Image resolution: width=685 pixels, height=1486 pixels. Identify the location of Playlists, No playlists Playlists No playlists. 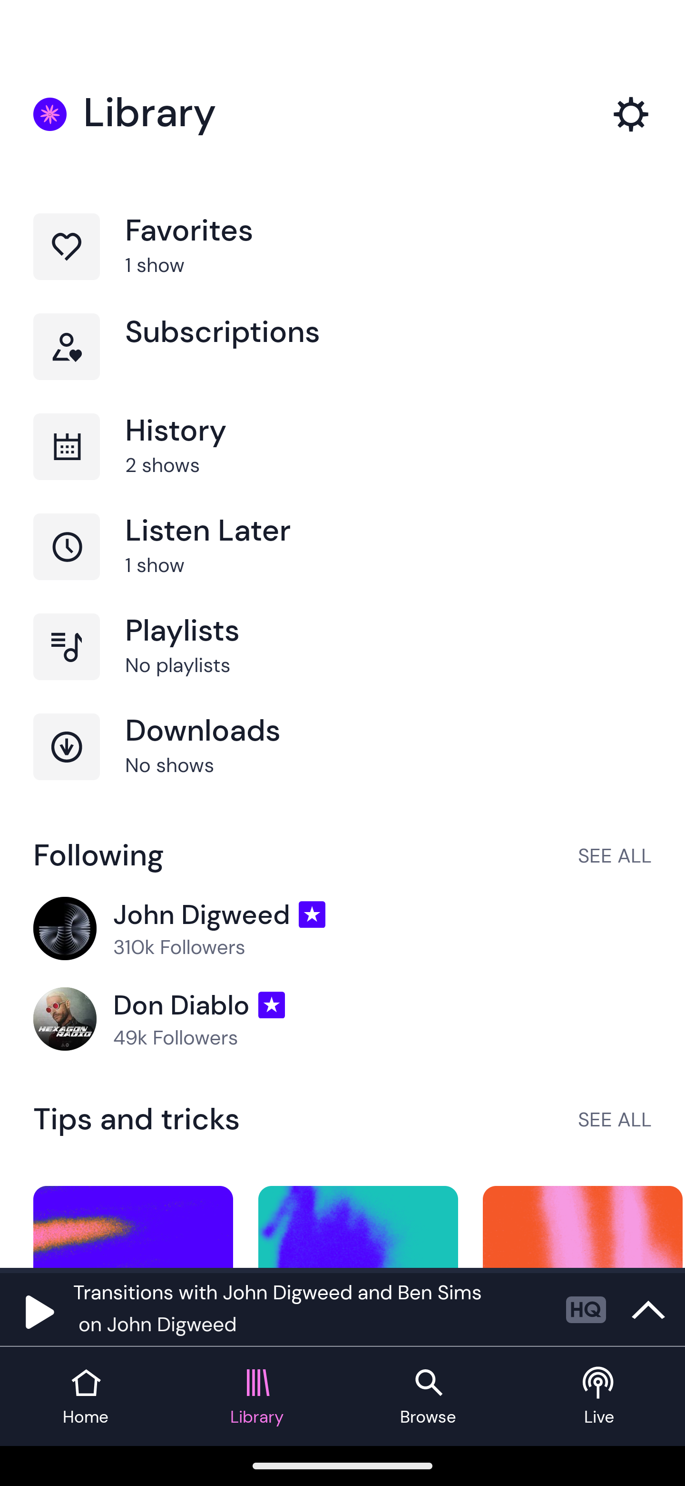
(342, 663).